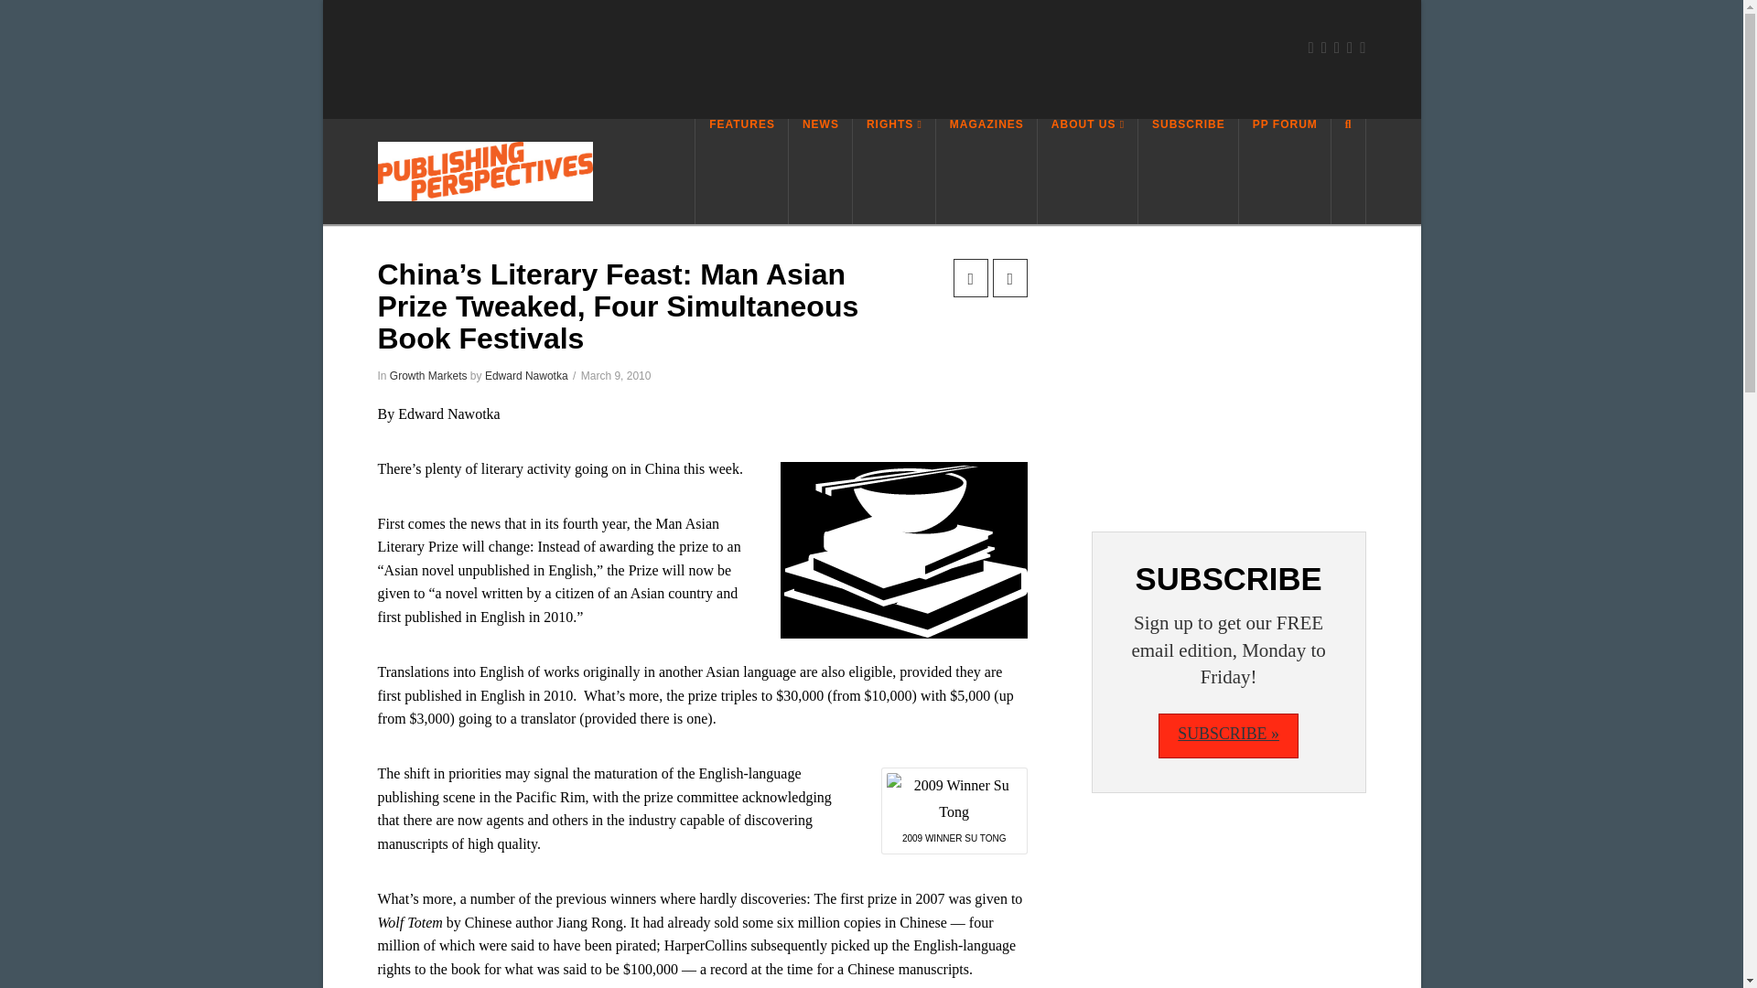 Image resolution: width=1757 pixels, height=988 pixels. What do you see at coordinates (986, 171) in the screenshot?
I see `MAGAZINES` at bounding box center [986, 171].